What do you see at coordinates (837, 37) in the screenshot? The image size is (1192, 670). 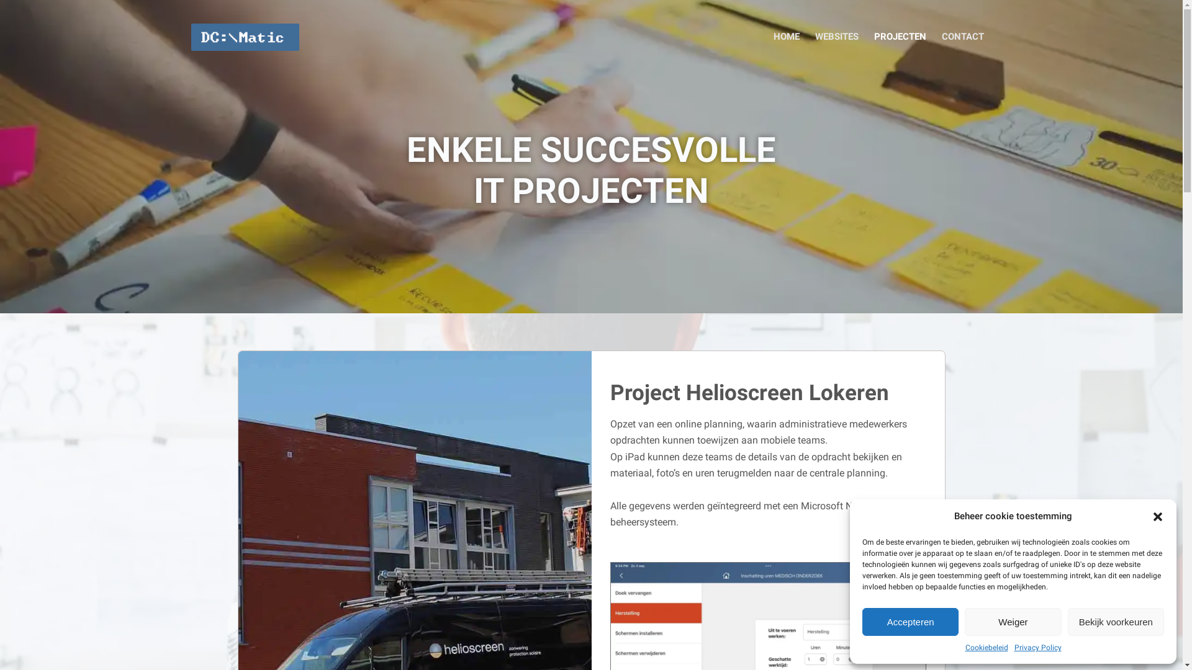 I see `WEBSITES` at bounding box center [837, 37].